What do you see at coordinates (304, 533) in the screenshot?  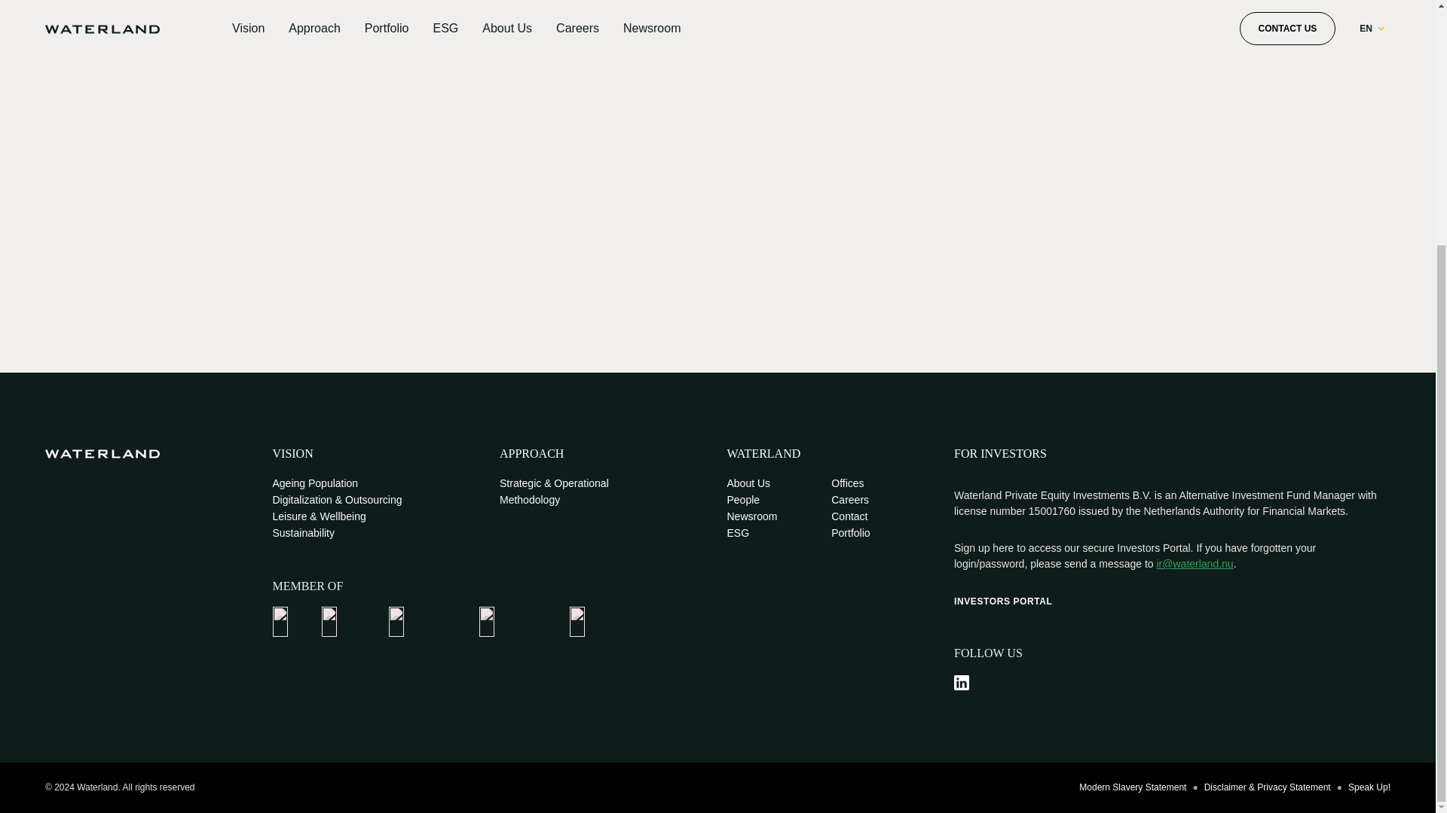 I see `Sustainability` at bounding box center [304, 533].